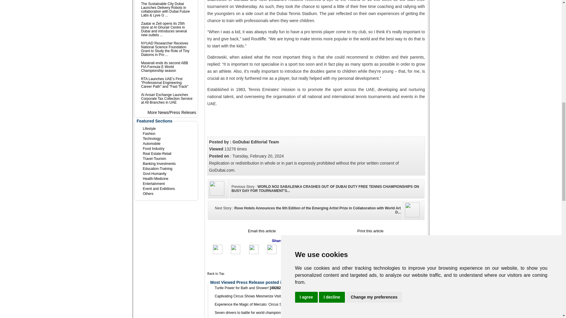 The image size is (566, 318). Describe the element at coordinates (218, 253) in the screenshot. I see `Facebook` at that location.